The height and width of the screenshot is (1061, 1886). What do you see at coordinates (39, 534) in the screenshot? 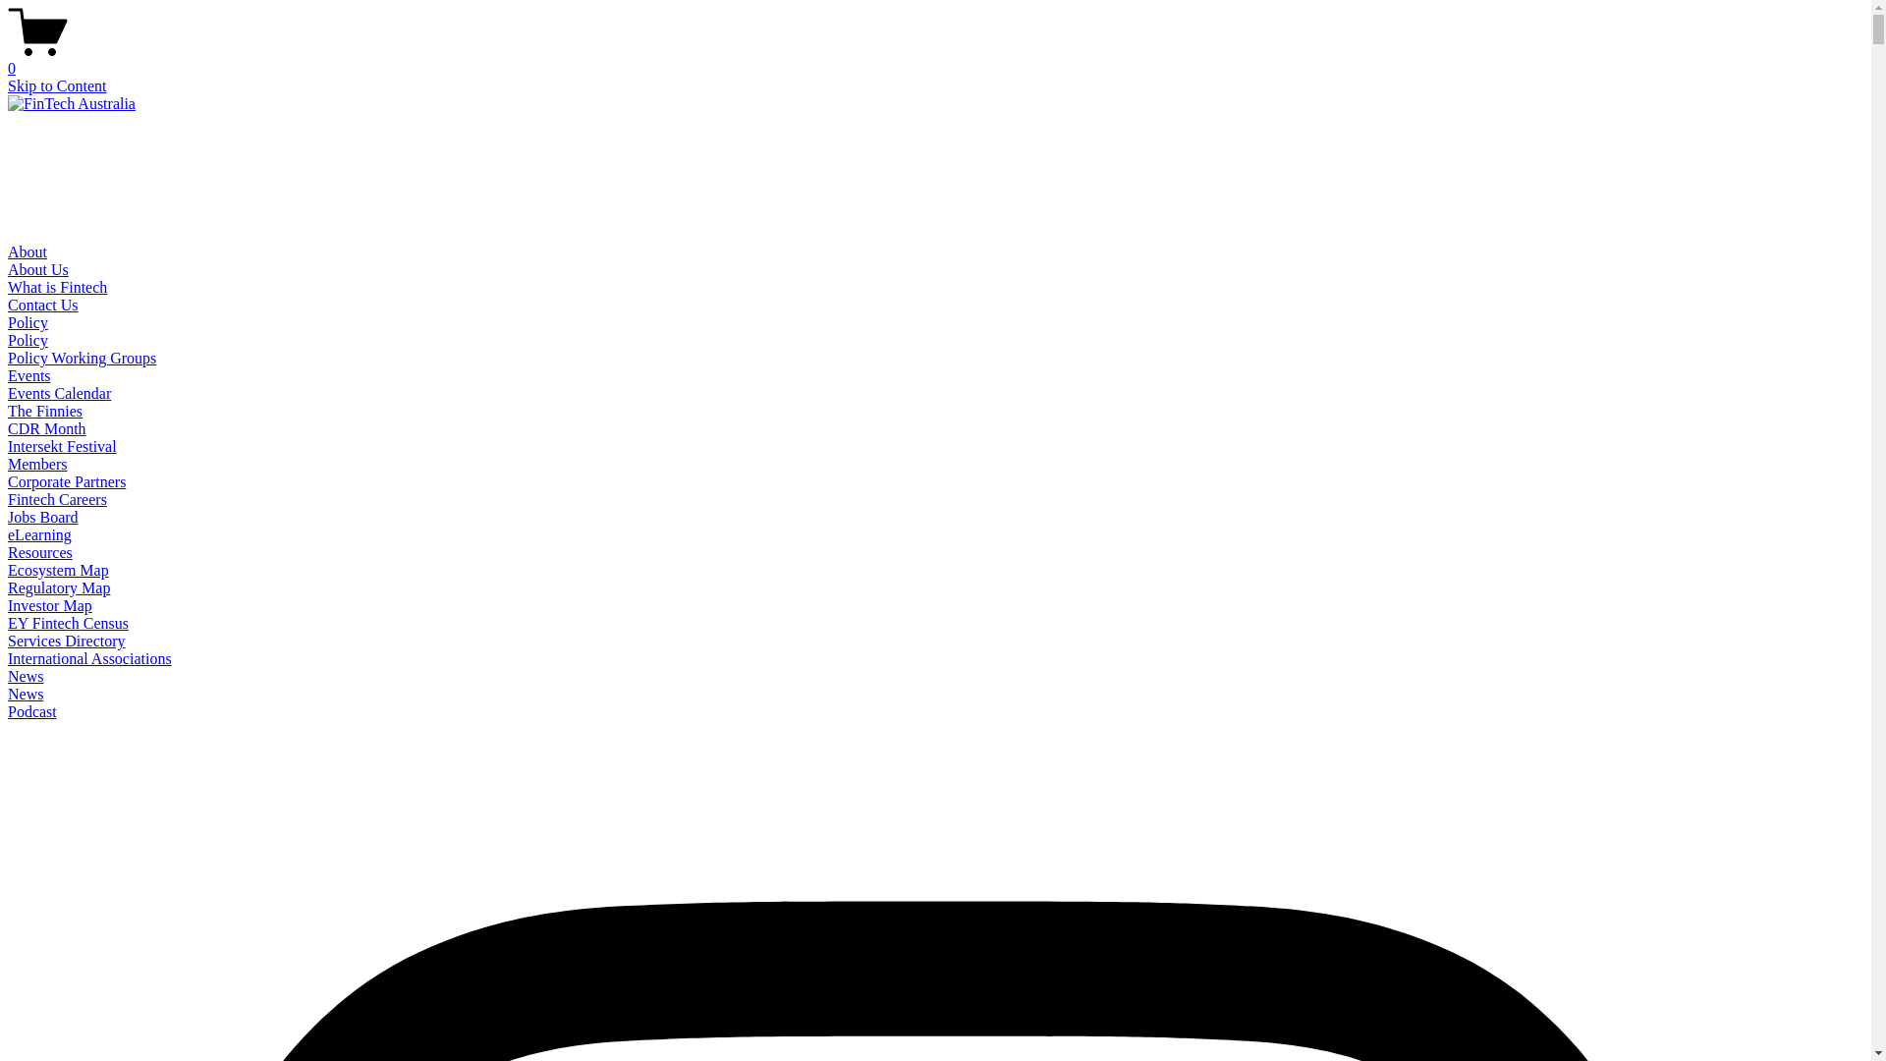
I see `eLearning` at bounding box center [39, 534].